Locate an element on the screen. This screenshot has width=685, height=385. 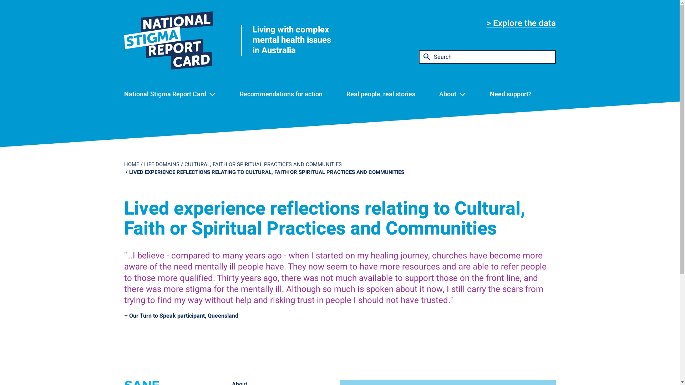
HOME is located at coordinates (132, 164).